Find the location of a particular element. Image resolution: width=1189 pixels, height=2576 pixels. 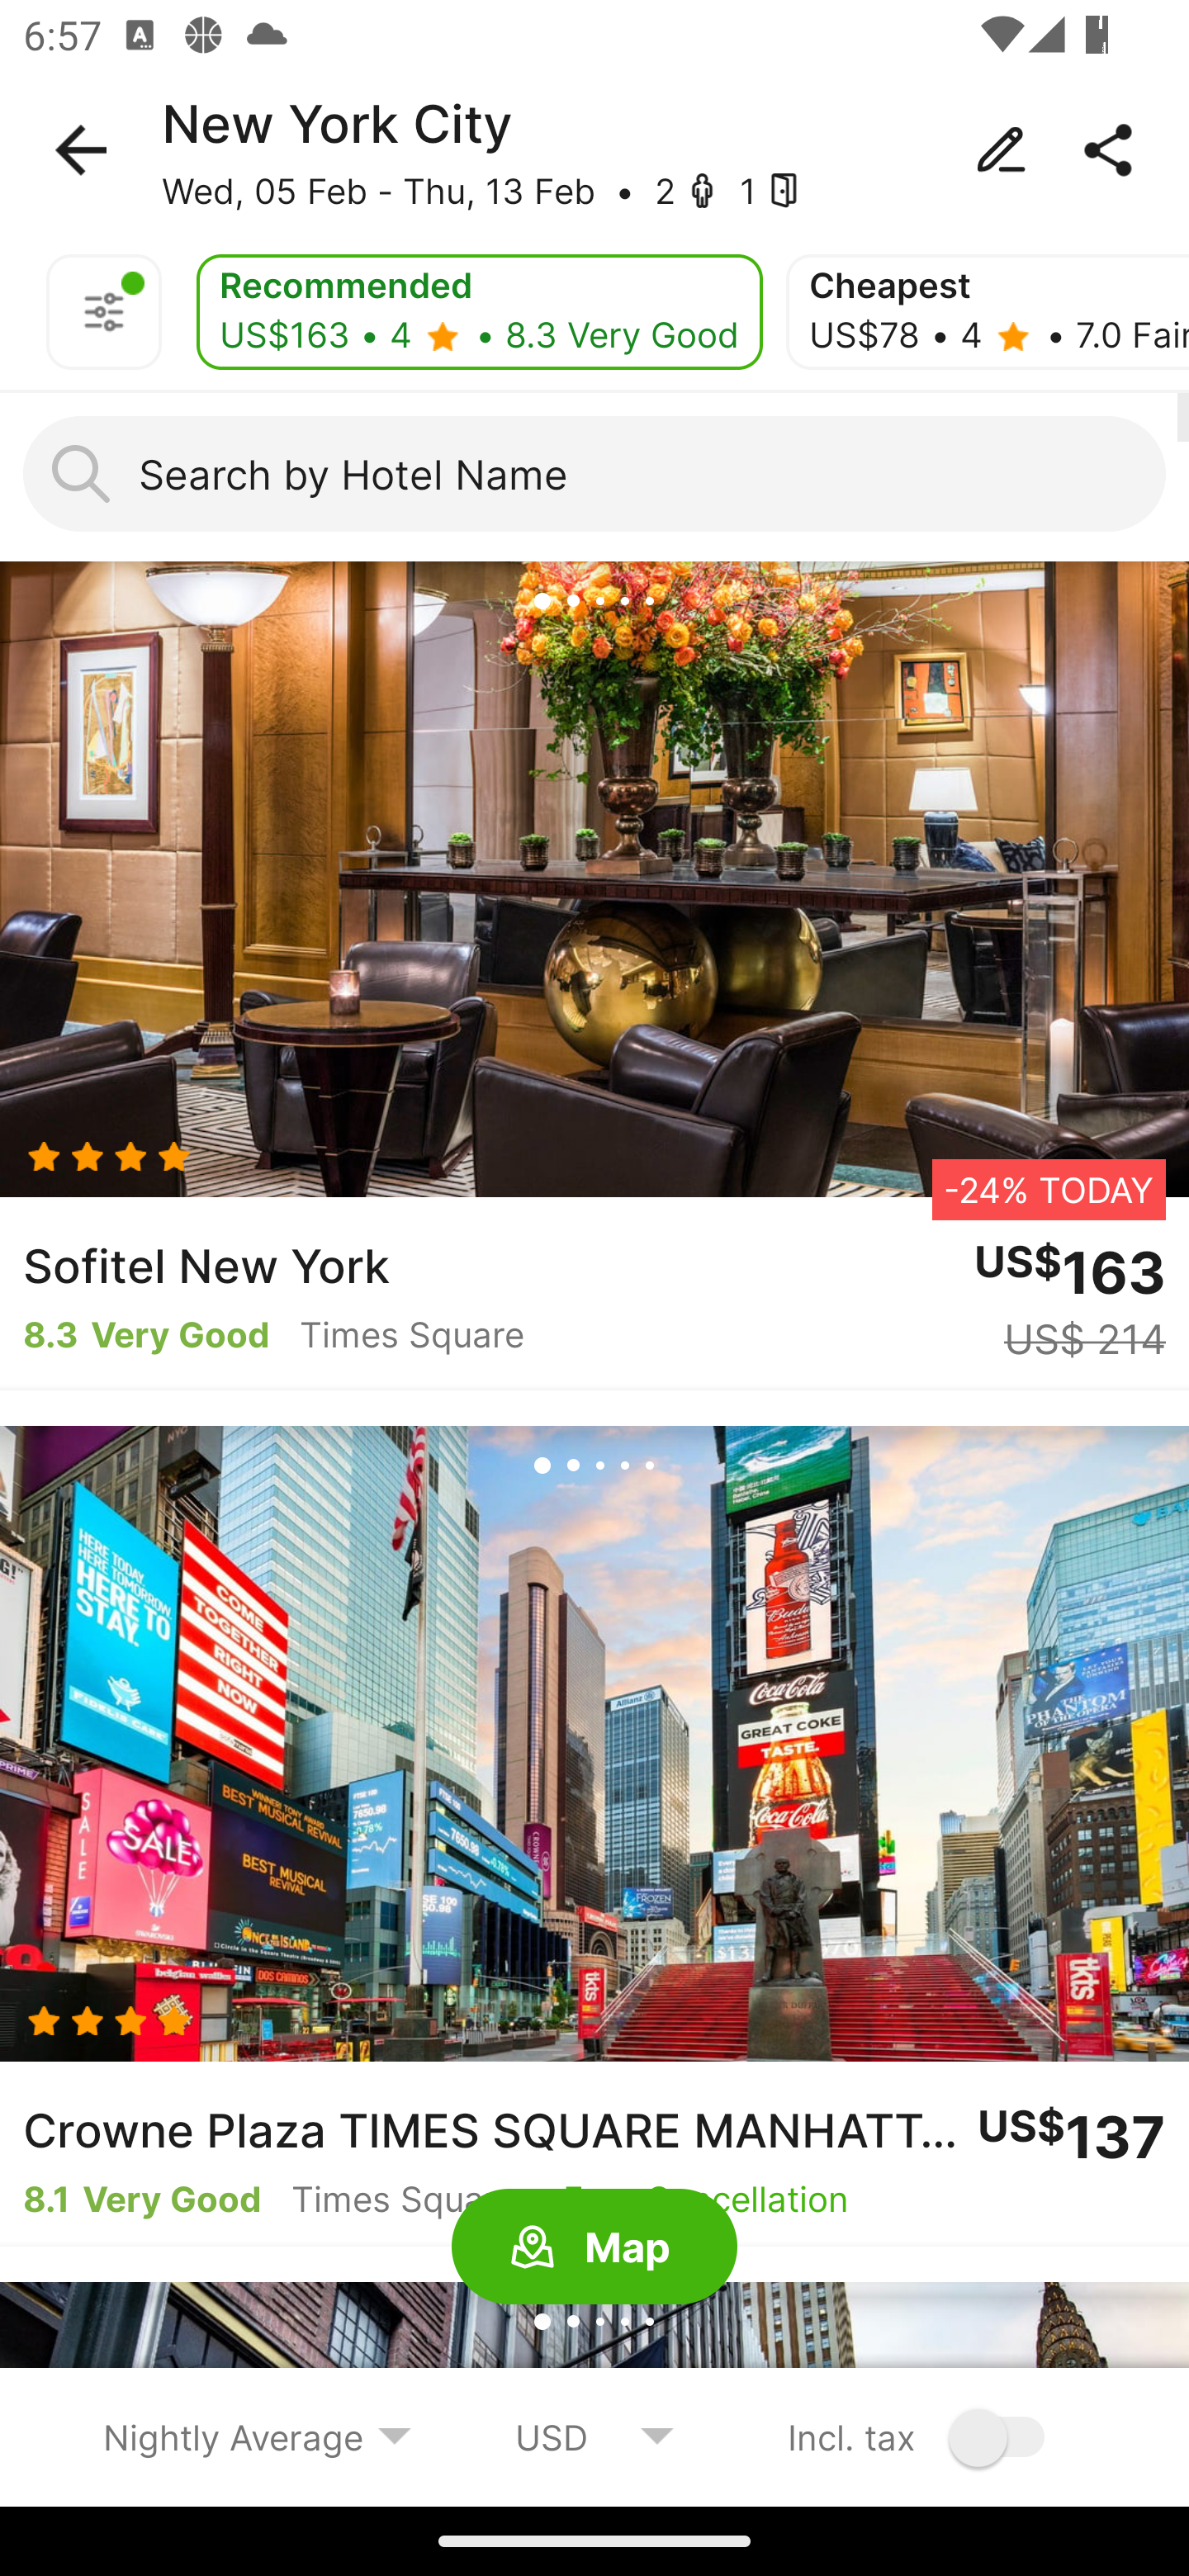

USD is located at coordinates (594, 2436).